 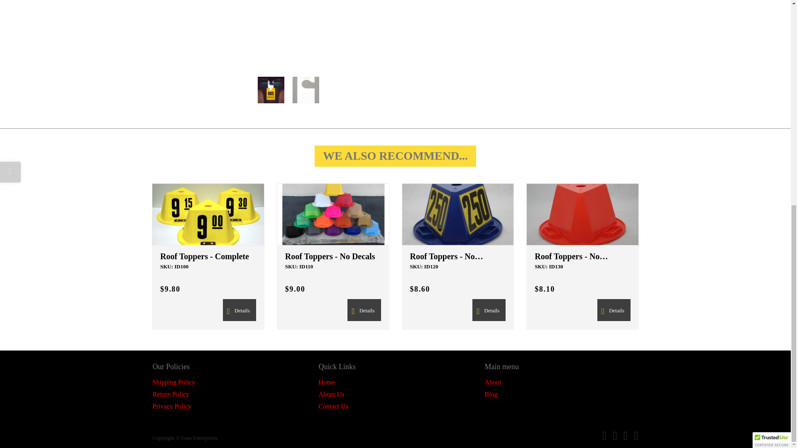 I want to click on Shipping Policy, so click(x=174, y=382).